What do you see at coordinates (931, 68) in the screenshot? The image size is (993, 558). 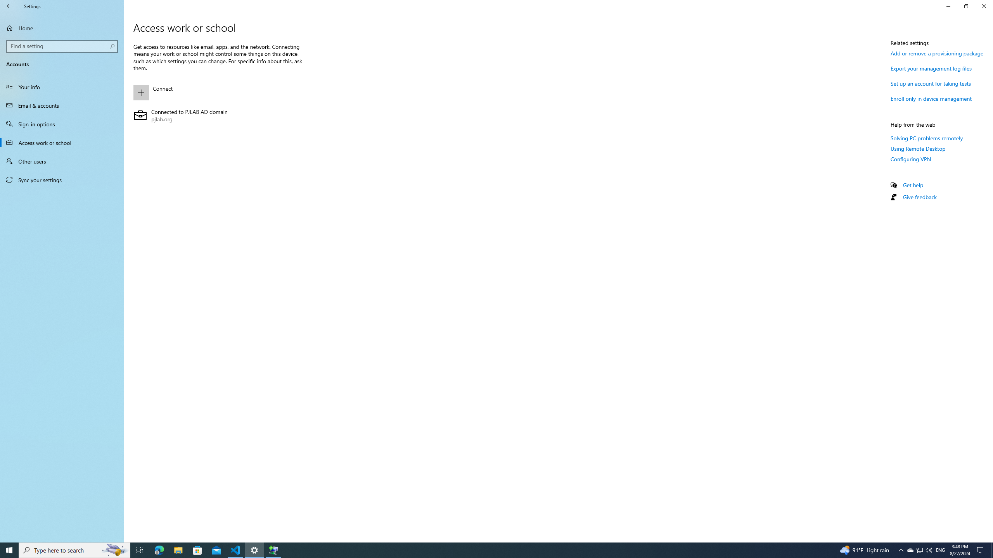 I see `Export your management log files` at bounding box center [931, 68].